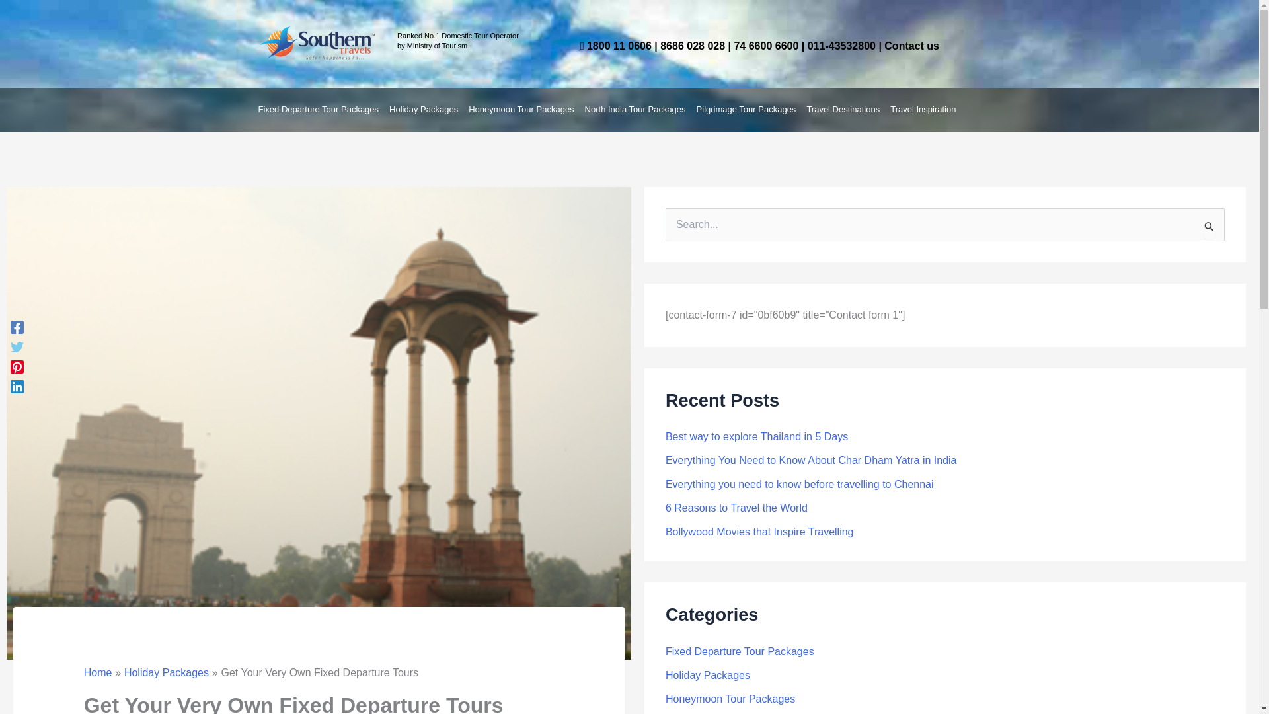 The image size is (1269, 714). What do you see at coordinates (911, 45) in the screenshot?
I see `Contact us` at bounding box center [911, 45].